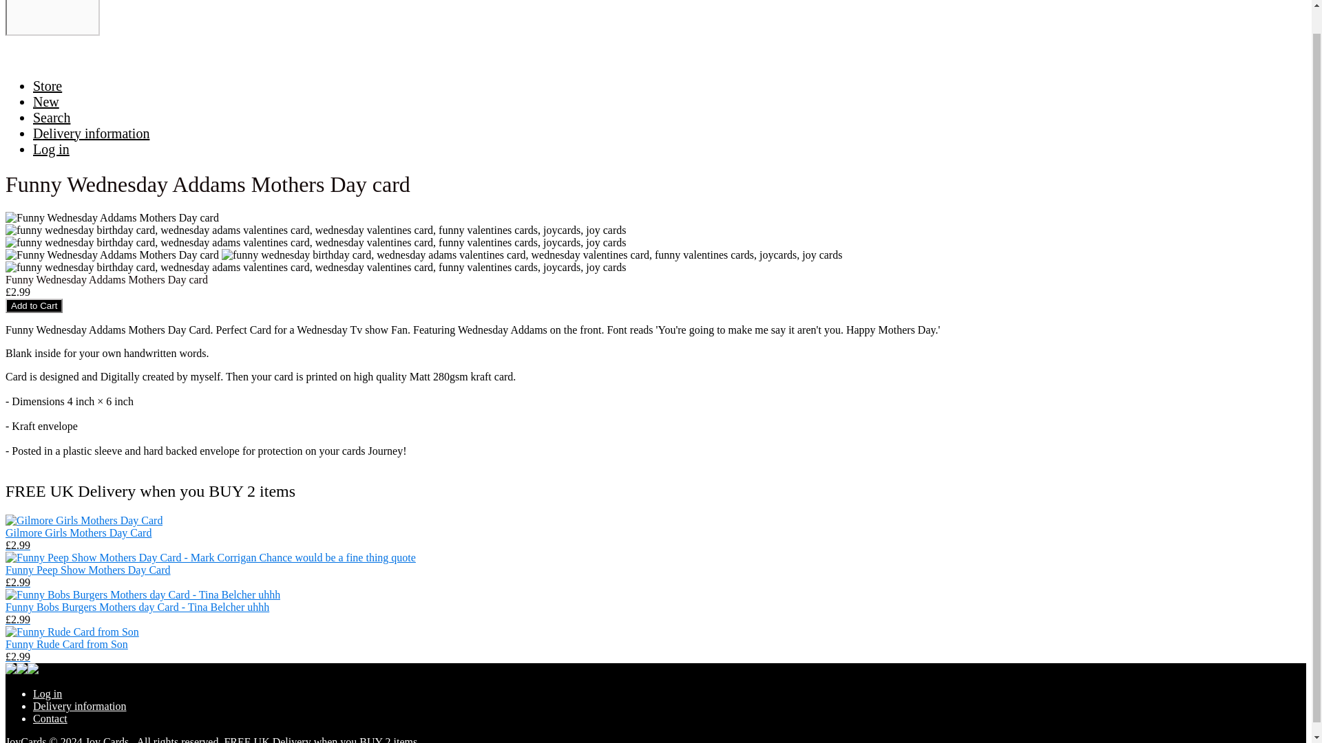 Image resolution: width=1322 pixels, height=743 pixels. What do you see at coordinates (51, 149) in the screenshot?
I see `Log in` at bounding box center [51, 149].